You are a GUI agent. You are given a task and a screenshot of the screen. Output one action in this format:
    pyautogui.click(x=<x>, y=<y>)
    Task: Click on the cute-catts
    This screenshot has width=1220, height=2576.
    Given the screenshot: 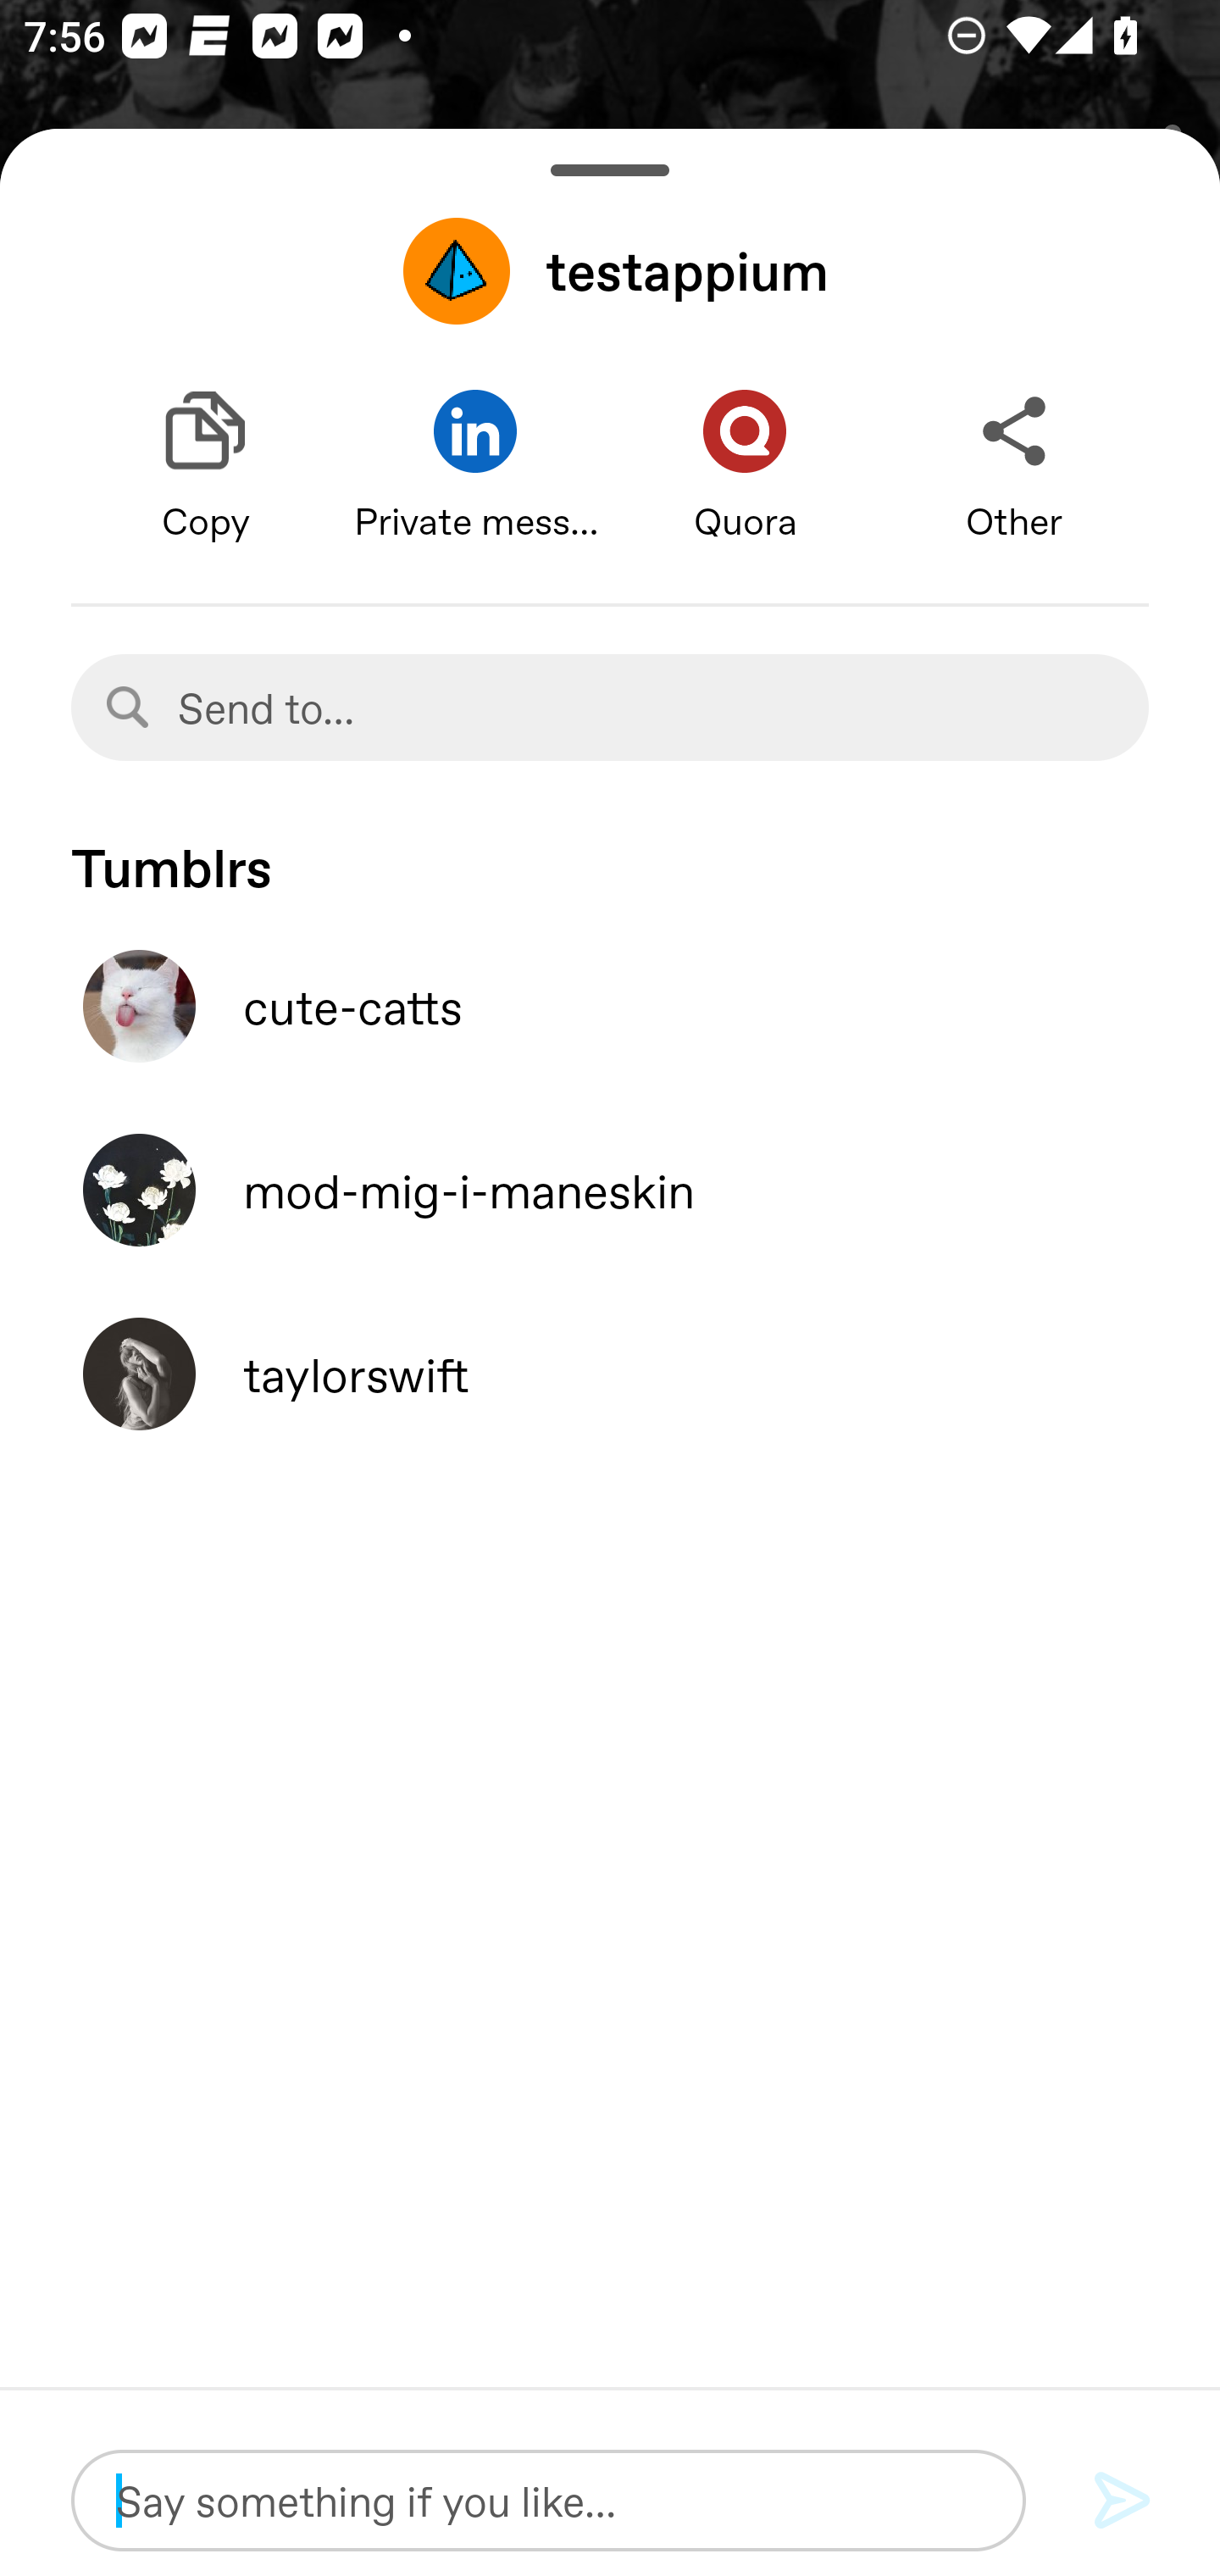 What is the action you would take?
    pyautogui.click(x=610, y=1006)
    